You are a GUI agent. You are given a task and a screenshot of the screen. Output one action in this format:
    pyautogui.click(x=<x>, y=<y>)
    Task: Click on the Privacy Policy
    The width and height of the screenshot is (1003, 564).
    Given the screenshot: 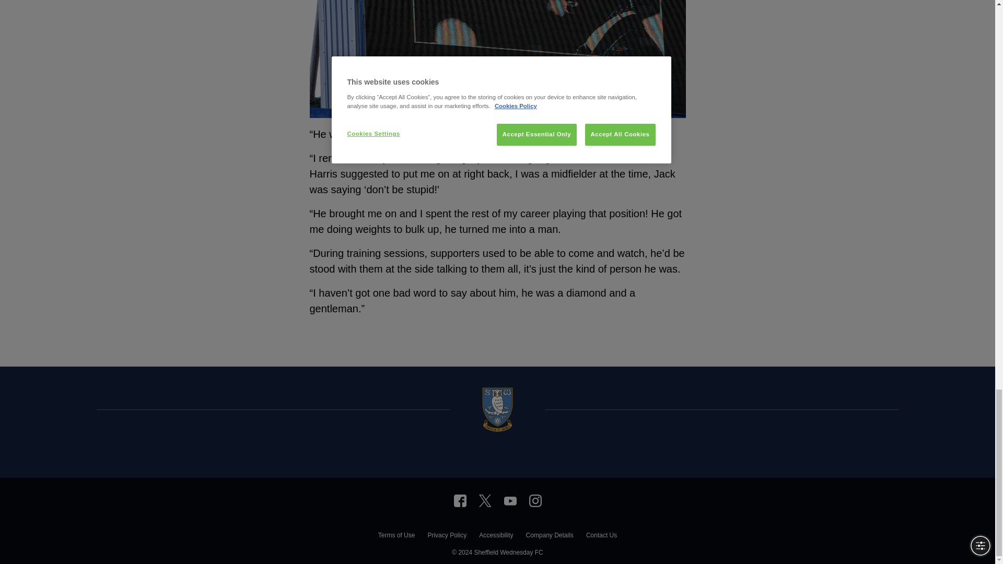 What is the action you would take?
    pyautogui.click(x=446, y=536)
    